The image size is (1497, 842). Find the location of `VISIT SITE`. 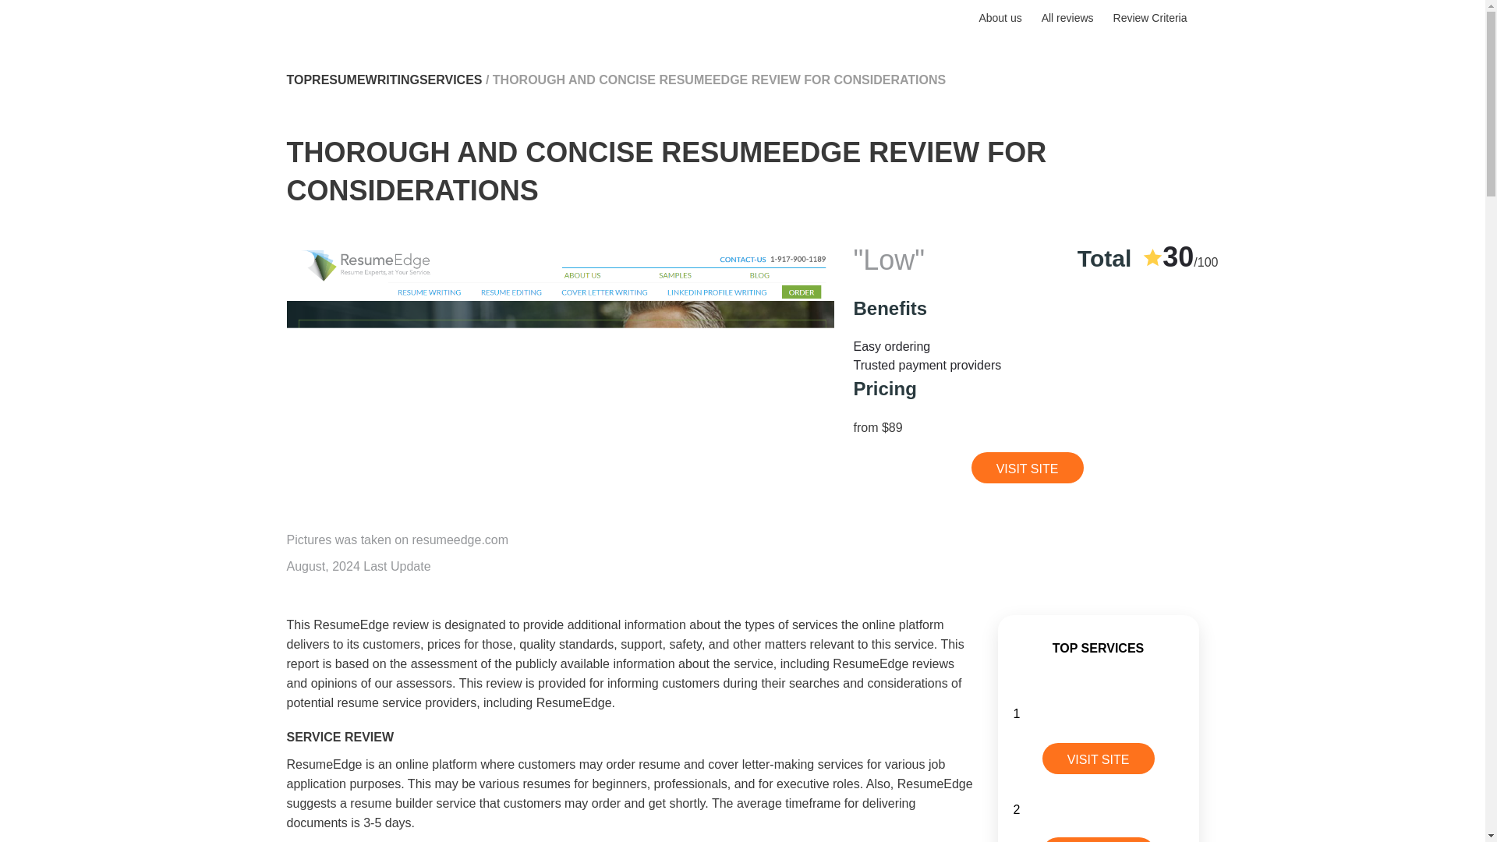

VISIT SITE is located at coordinates (1098, 758).